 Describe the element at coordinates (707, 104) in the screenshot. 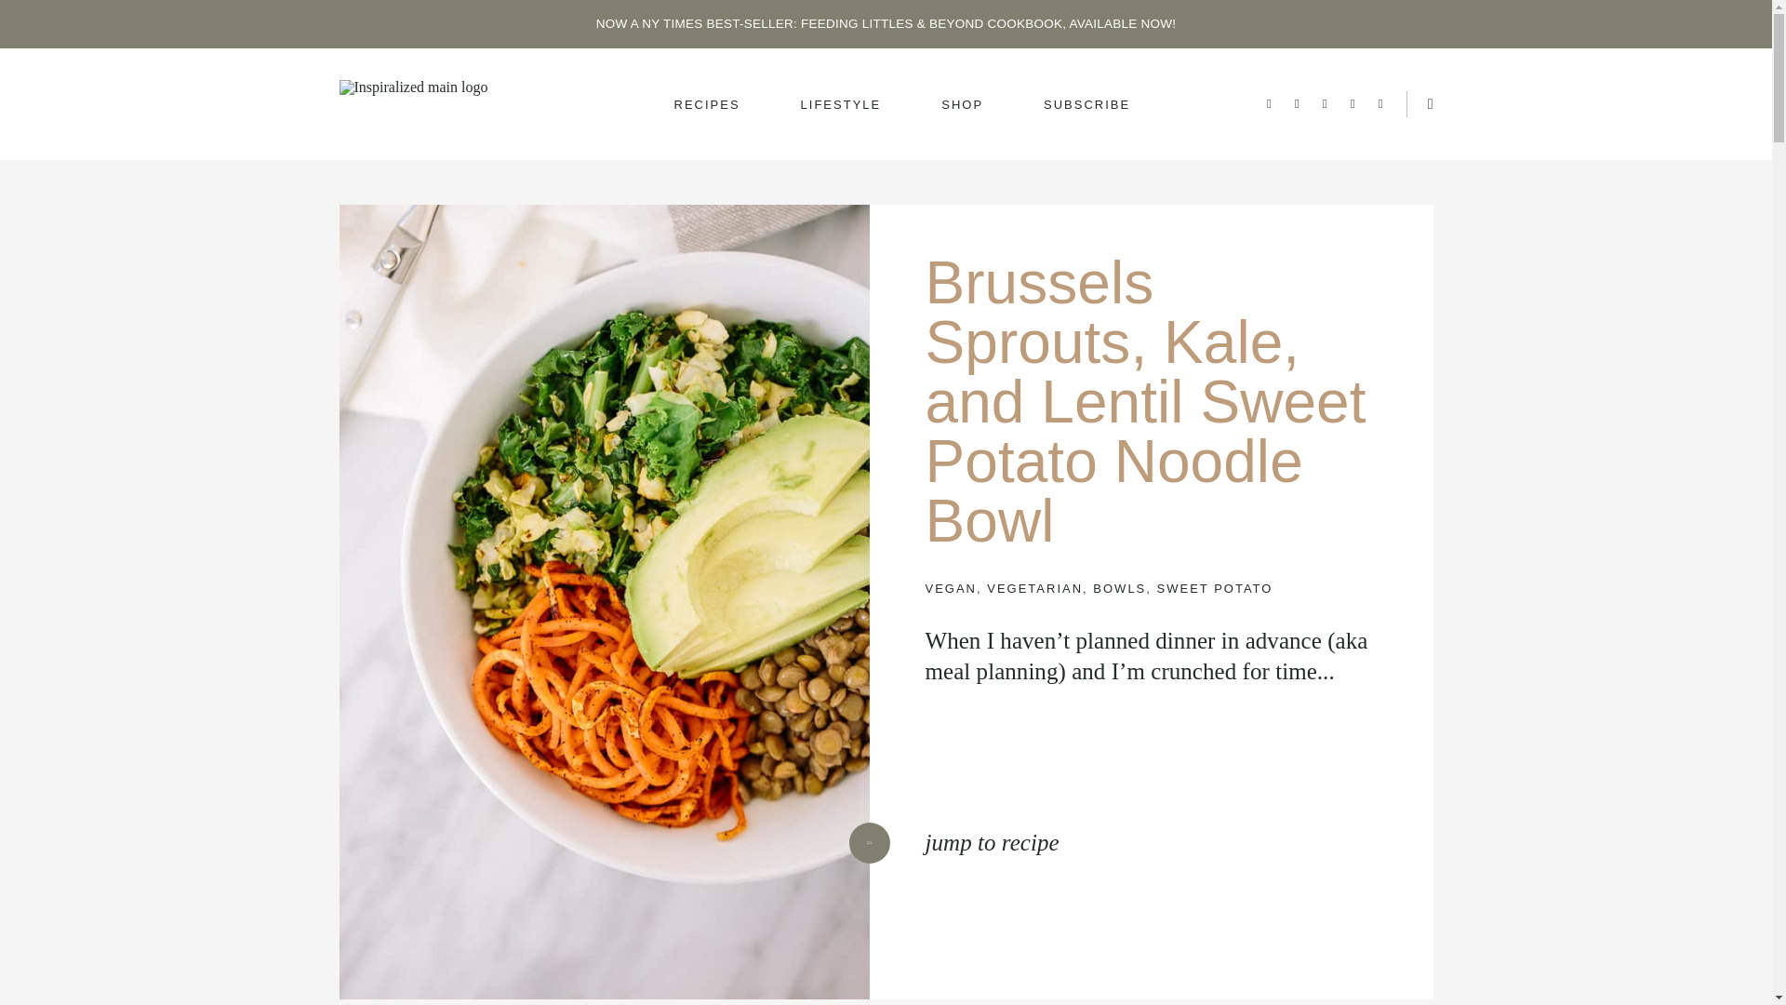

I see `RECIPES` at that location.